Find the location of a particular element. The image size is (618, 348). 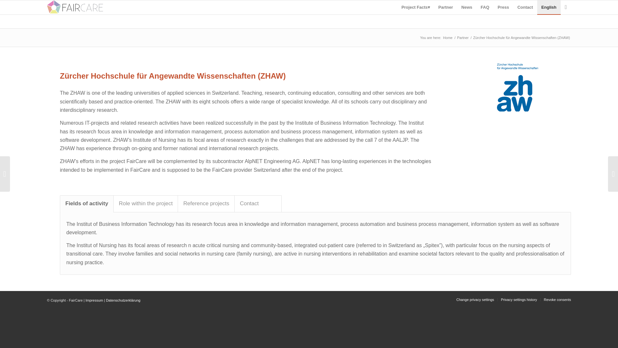

Revoke consents is located at coordinates (557, 300).